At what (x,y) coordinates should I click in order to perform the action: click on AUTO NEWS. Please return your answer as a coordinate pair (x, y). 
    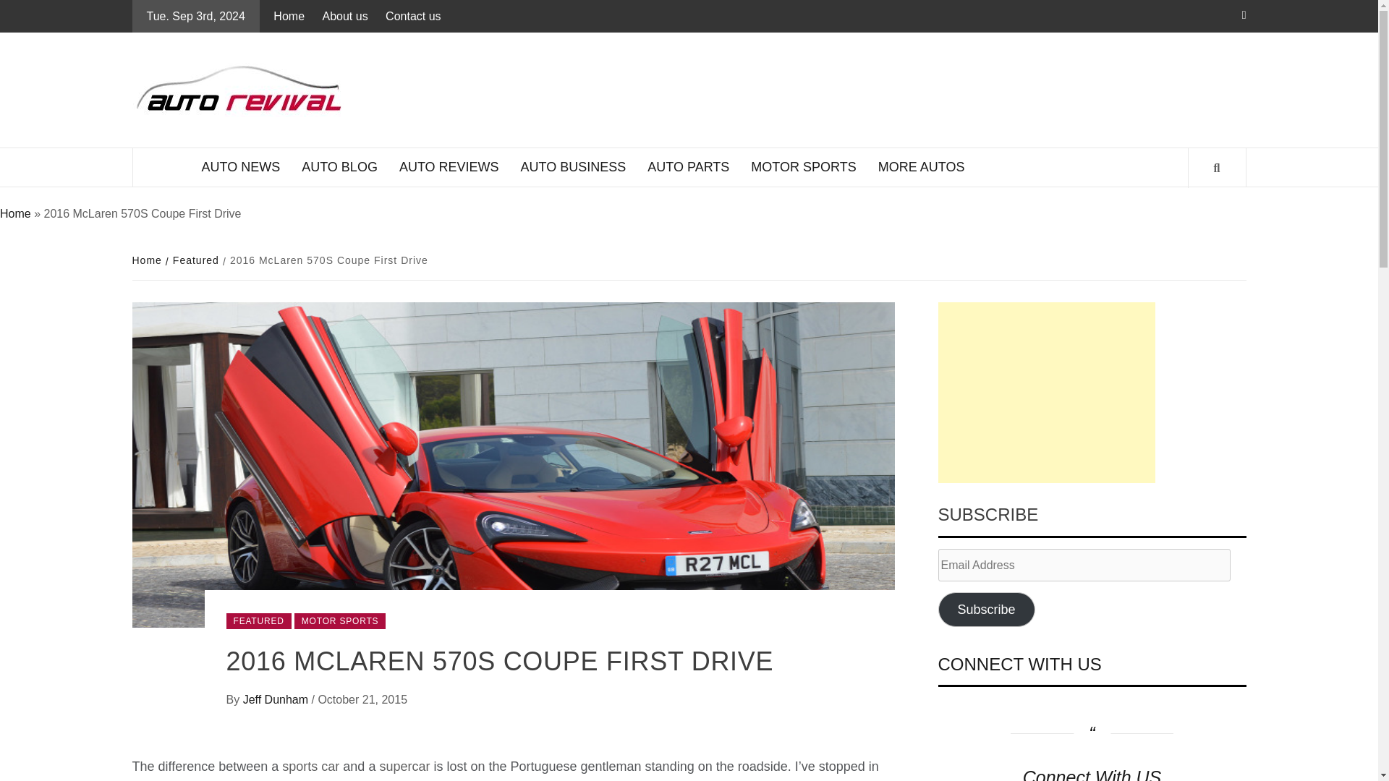
    Looking at the image, I should click on (242, 168).